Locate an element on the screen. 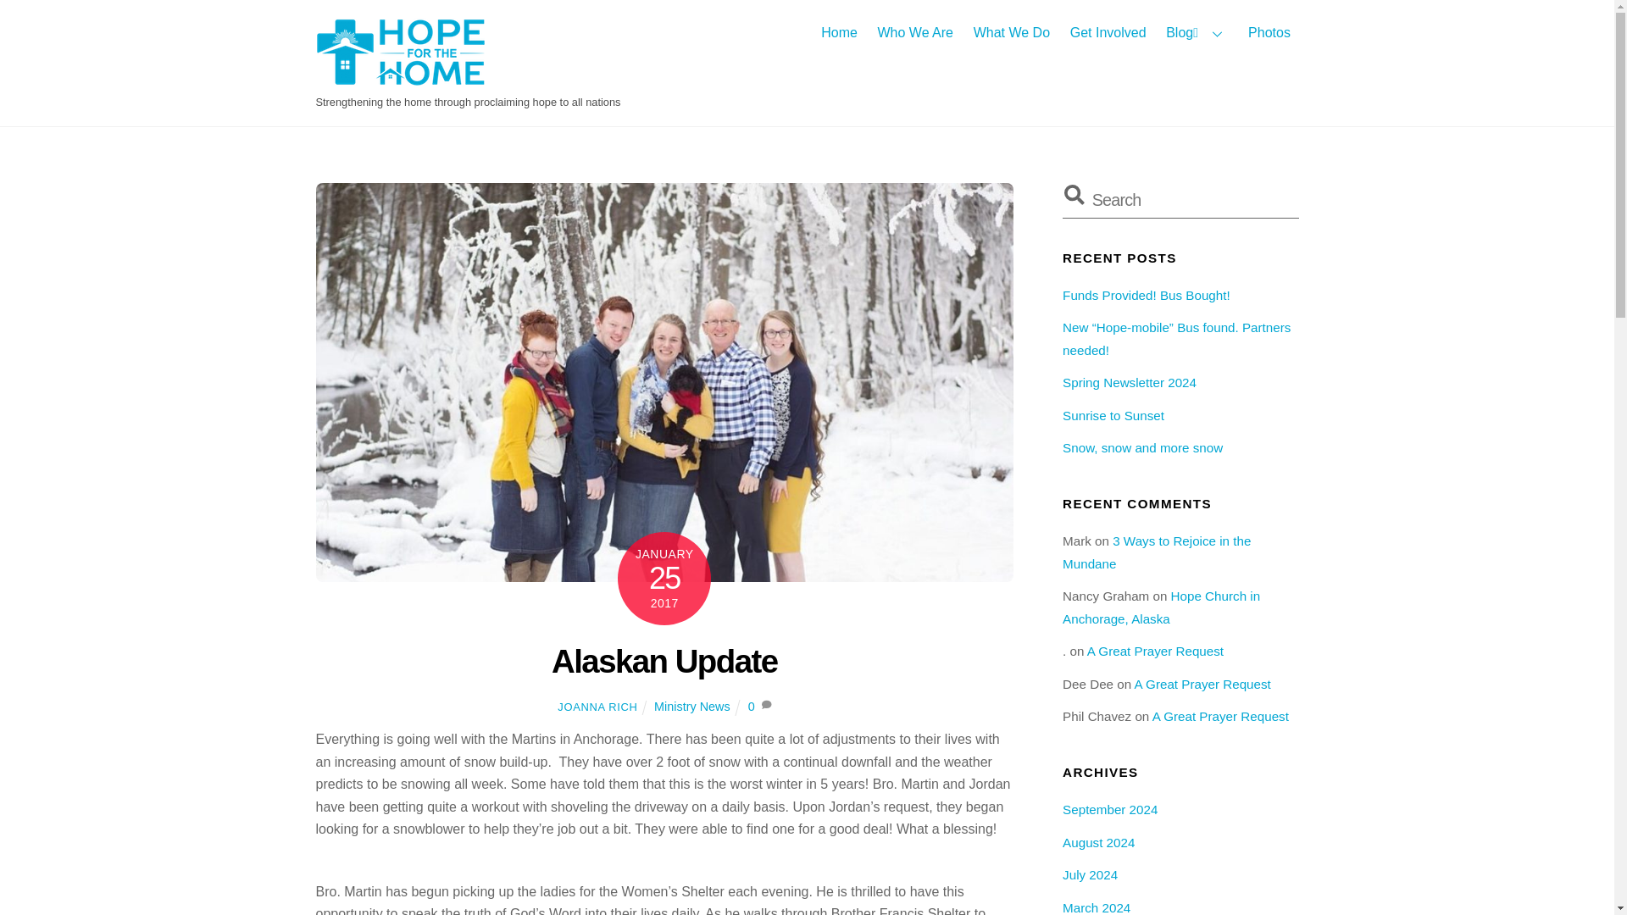  Photos is located at coordinates (1269, 32).